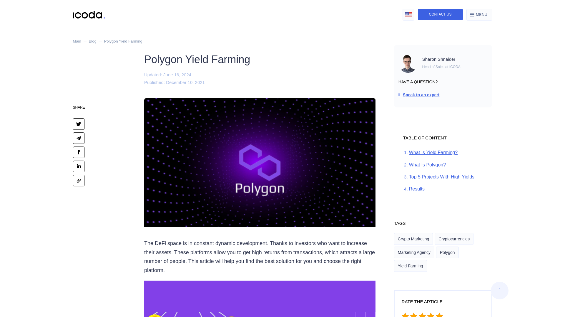 The image size is (565, 317). What do you see at coordinates (79, 123) in the screenshot?
I see `Share on Twitter` at bounding box center [79, 123].